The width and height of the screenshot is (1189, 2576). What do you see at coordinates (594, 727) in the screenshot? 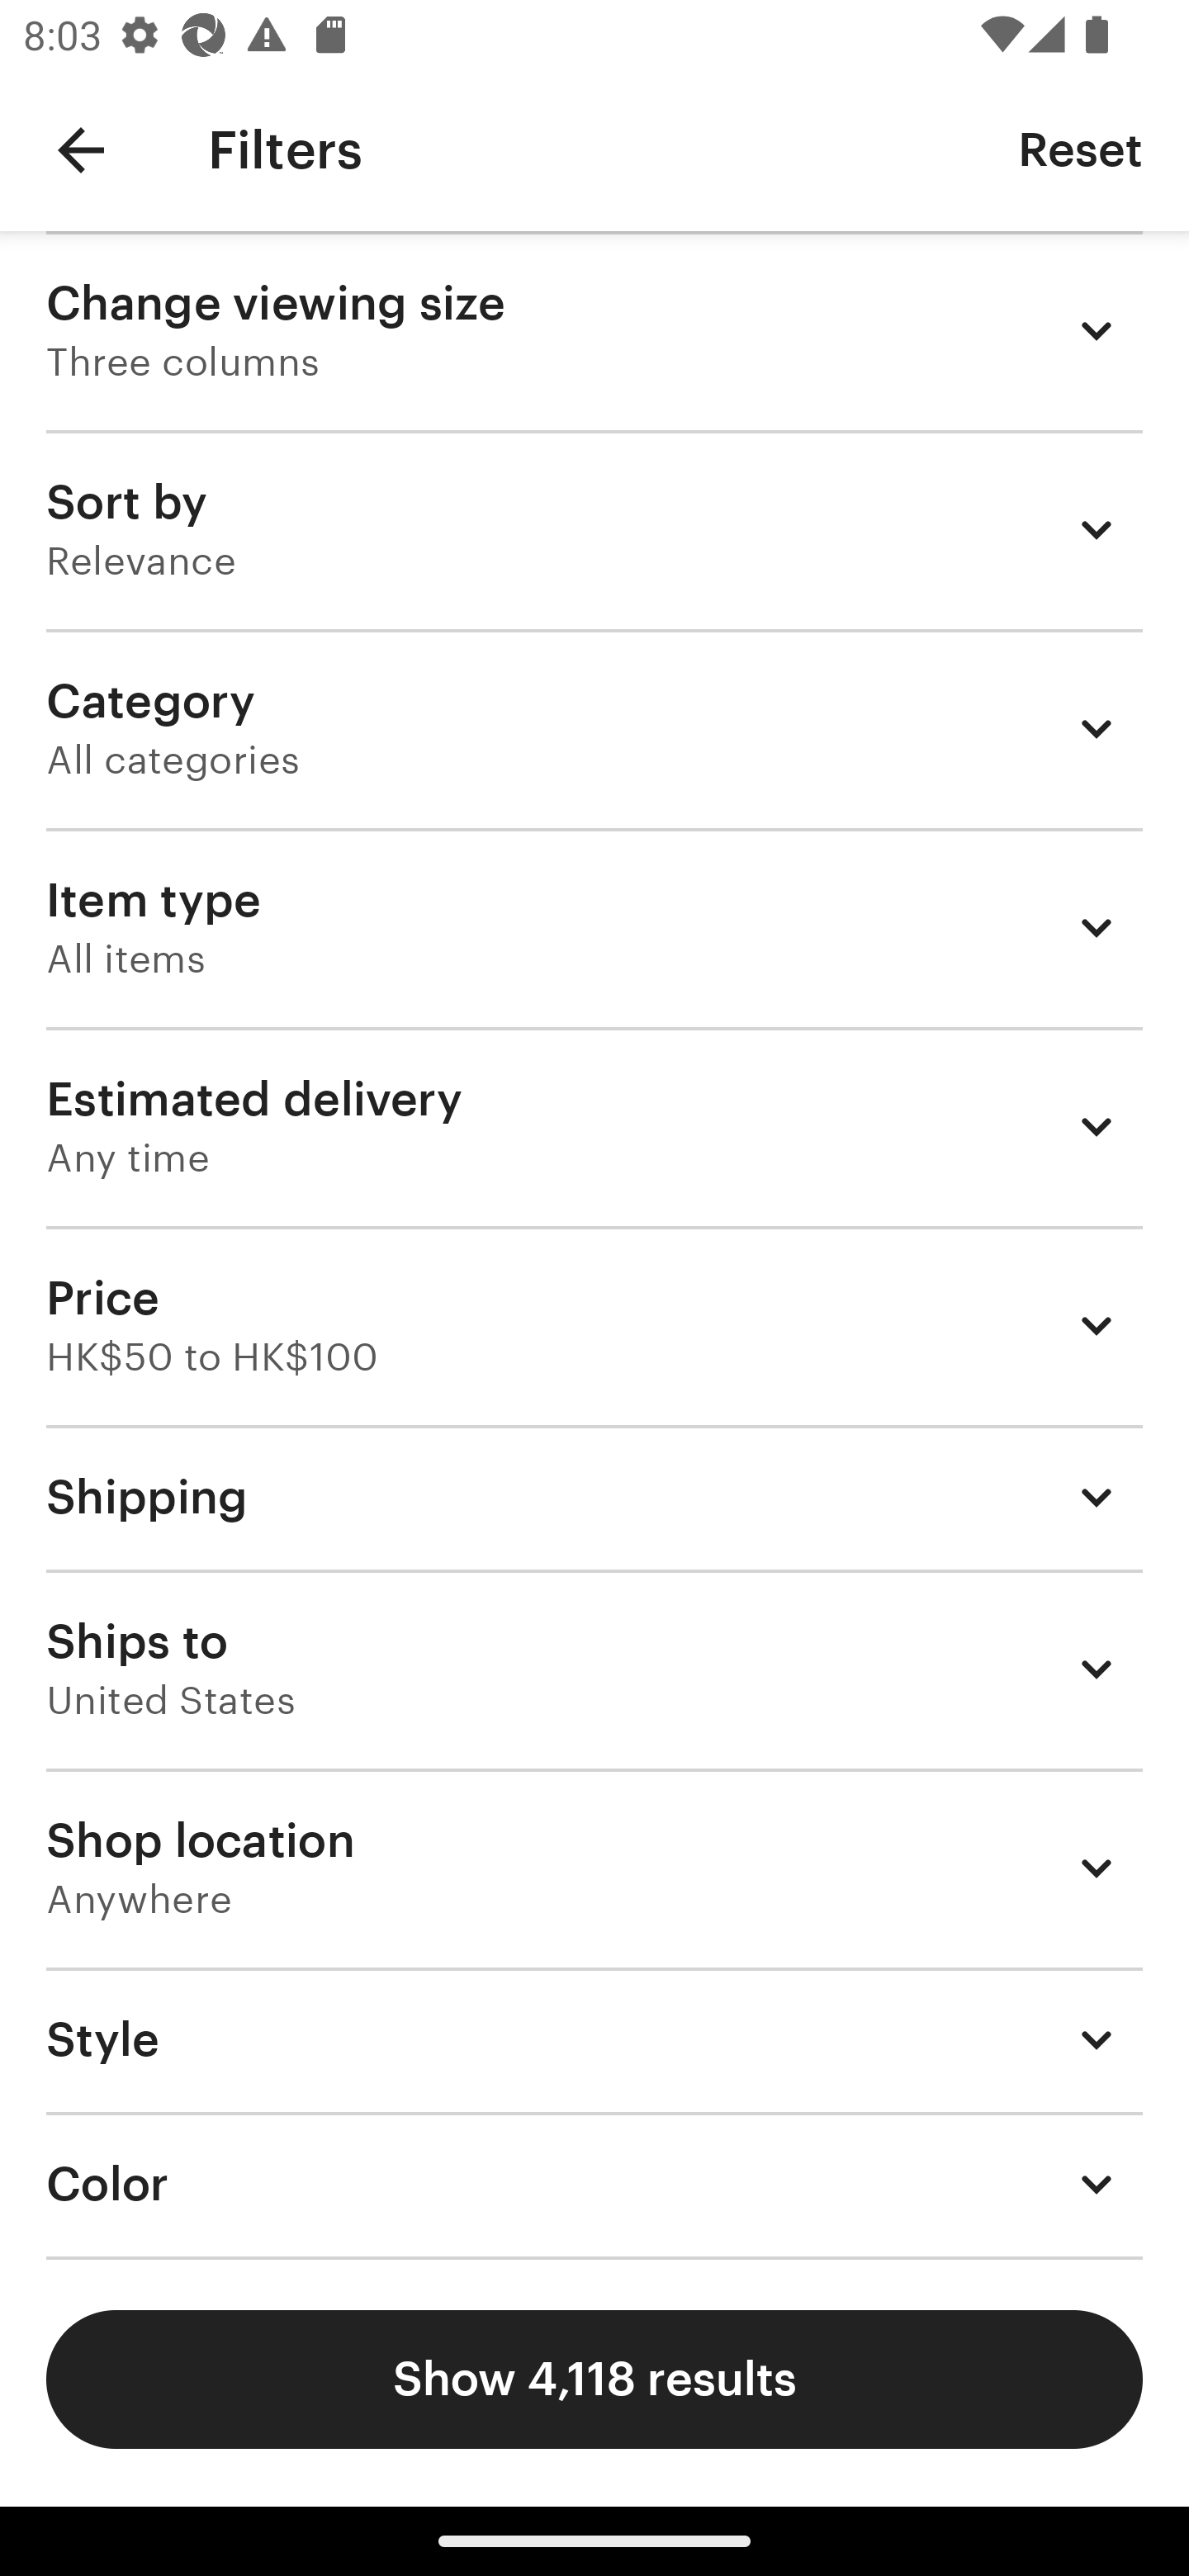
I see `Category All categories` at bounding box center [594, 727].